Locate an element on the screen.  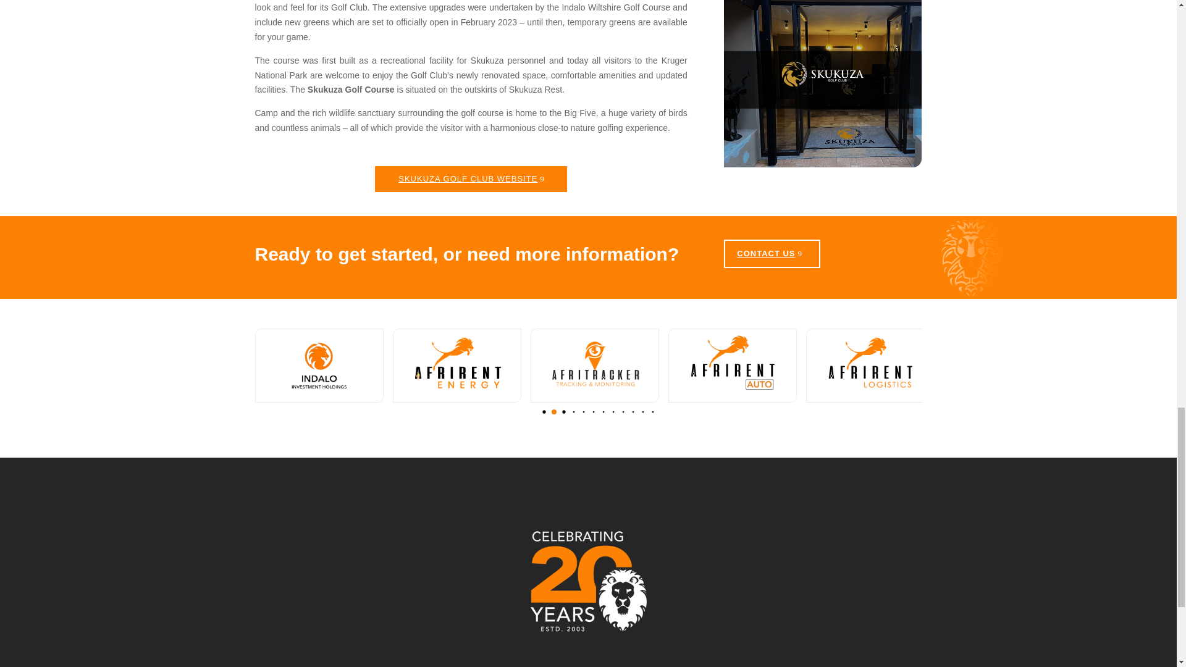
Skukuza Golf Club is located at coordinates (822, 84).